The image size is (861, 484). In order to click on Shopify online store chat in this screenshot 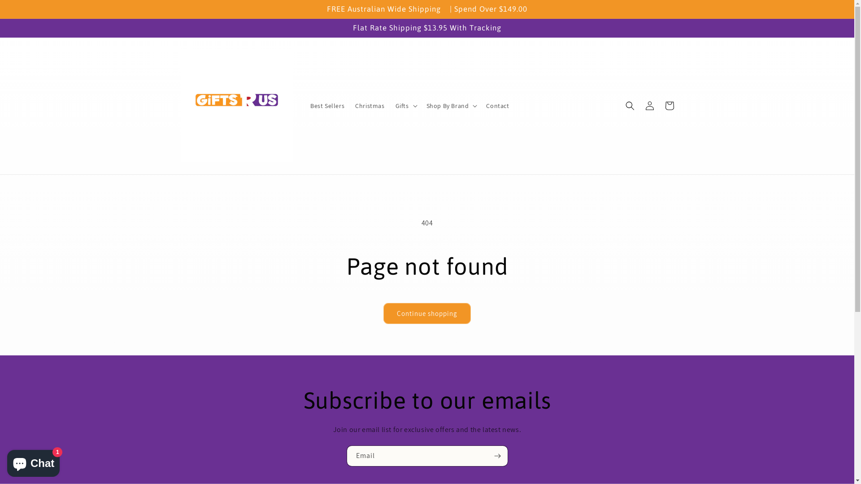, I will do `click(33, 462)`.